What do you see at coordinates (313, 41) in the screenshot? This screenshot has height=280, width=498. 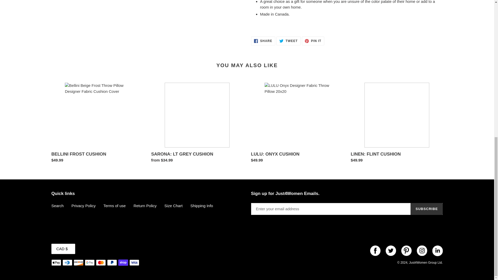 I see `LINEN: FLINT CUSHION` at bounding box center [313, 41].